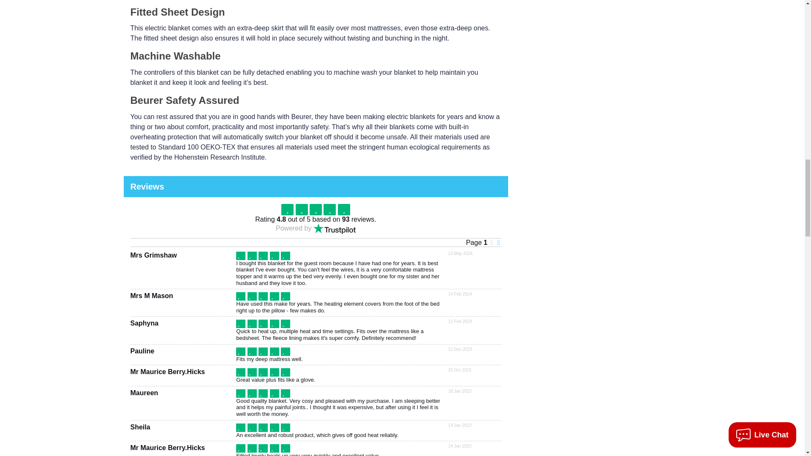  What do you see at coordinates (335, 229) in the screenshot?
I see `Trustpilot` at bounding box center [335, 229].